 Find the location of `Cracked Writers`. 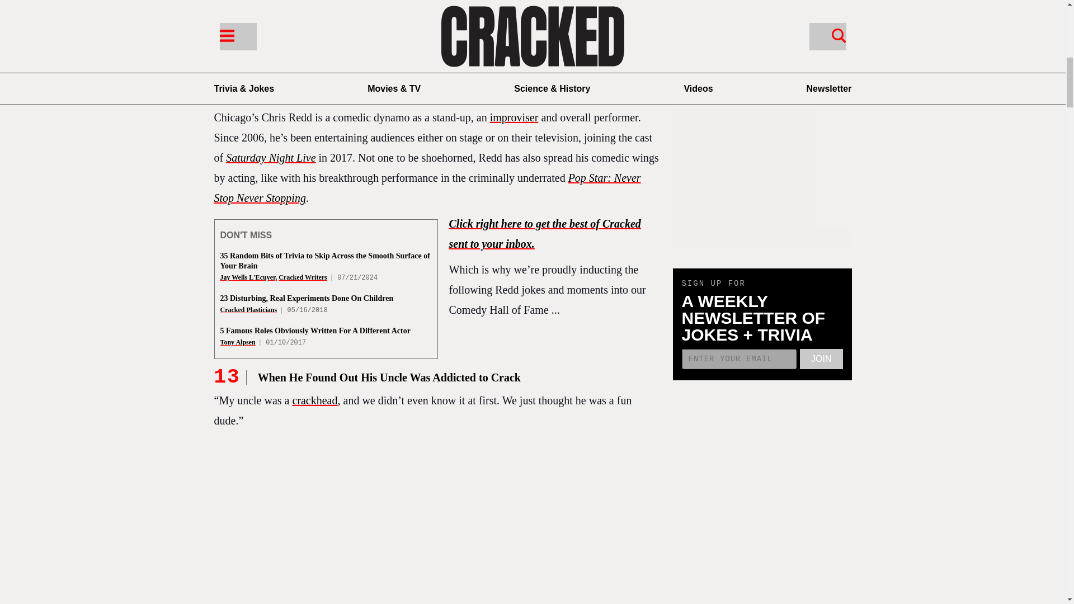

Cracked Writers is located at coordinates (303, 277).